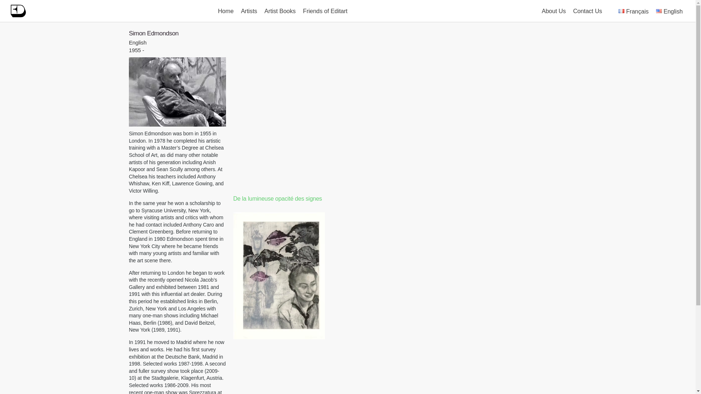  Describe the element at coordinates (280, 11) in the screenshot. I see `Artist Books` at that location.